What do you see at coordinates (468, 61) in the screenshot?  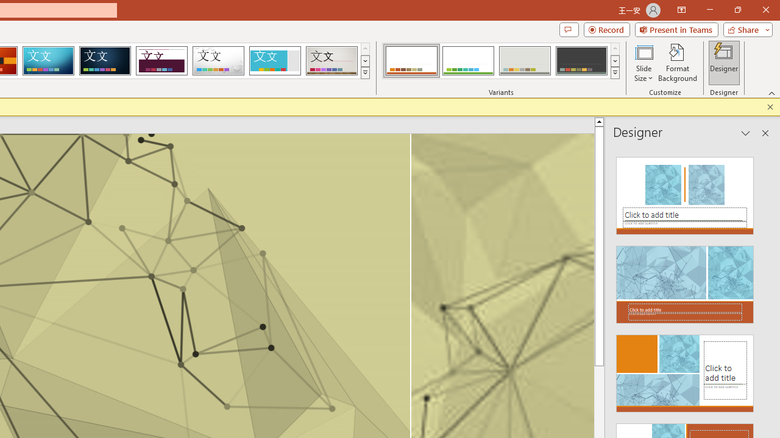 I see `Retrospect Variant 2` at bounding box center [468, 61].